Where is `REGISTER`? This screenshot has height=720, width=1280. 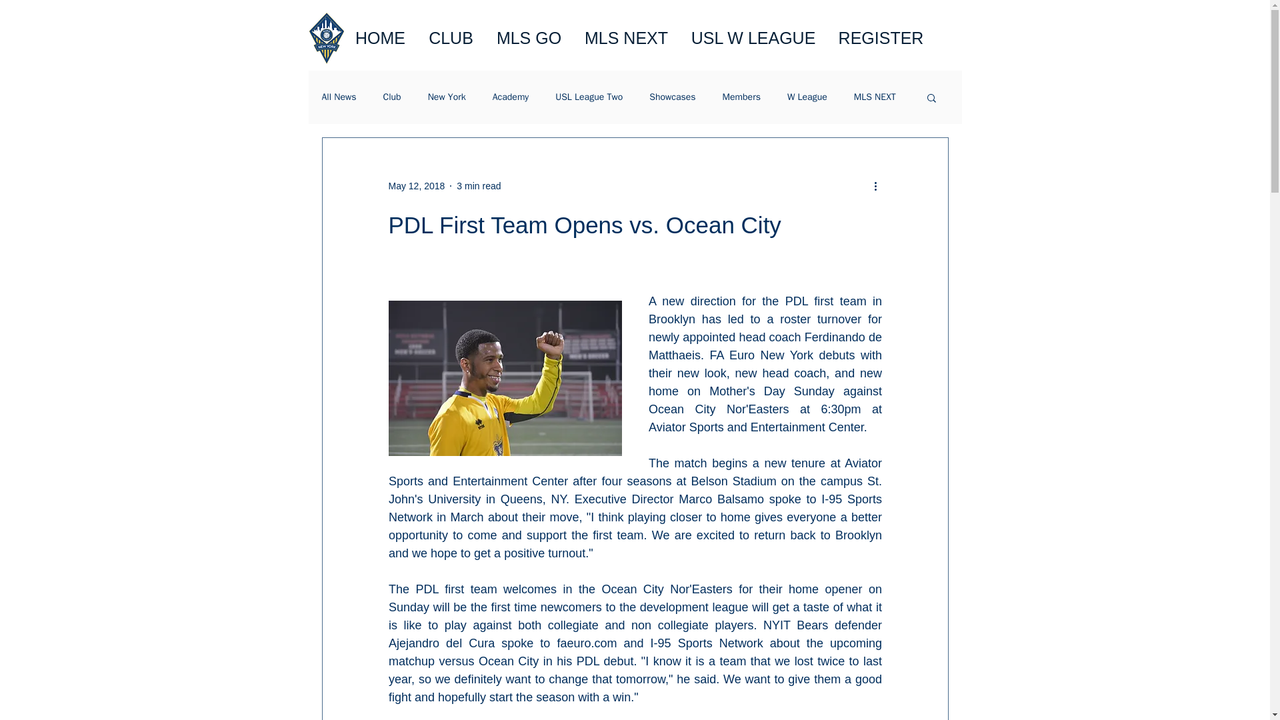 REGISTER is located at coordinates (880, 39).